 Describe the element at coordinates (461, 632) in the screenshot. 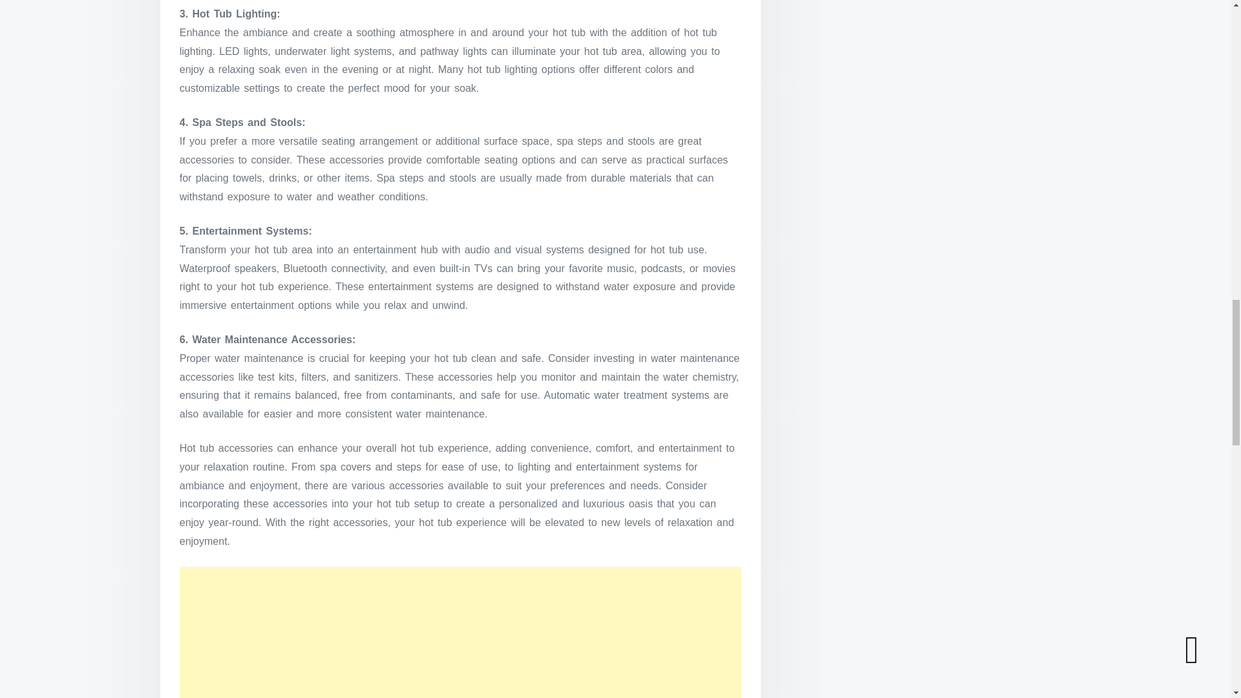

I see `Advertisement` at that location.